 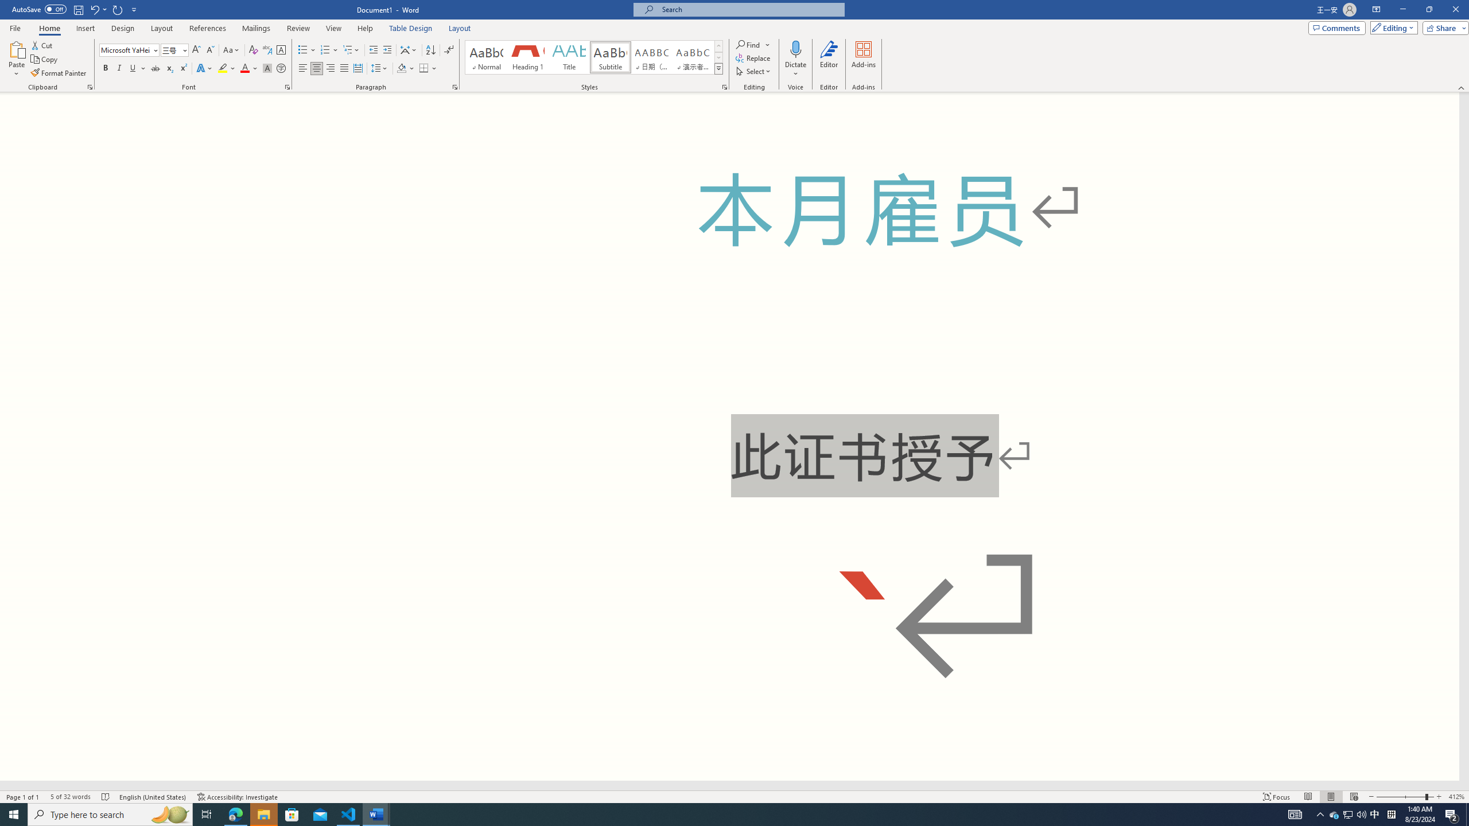 What do you see at coordinates (17, 59) in the screenshot?
I see `Paste` at bounding box center [17, 59].